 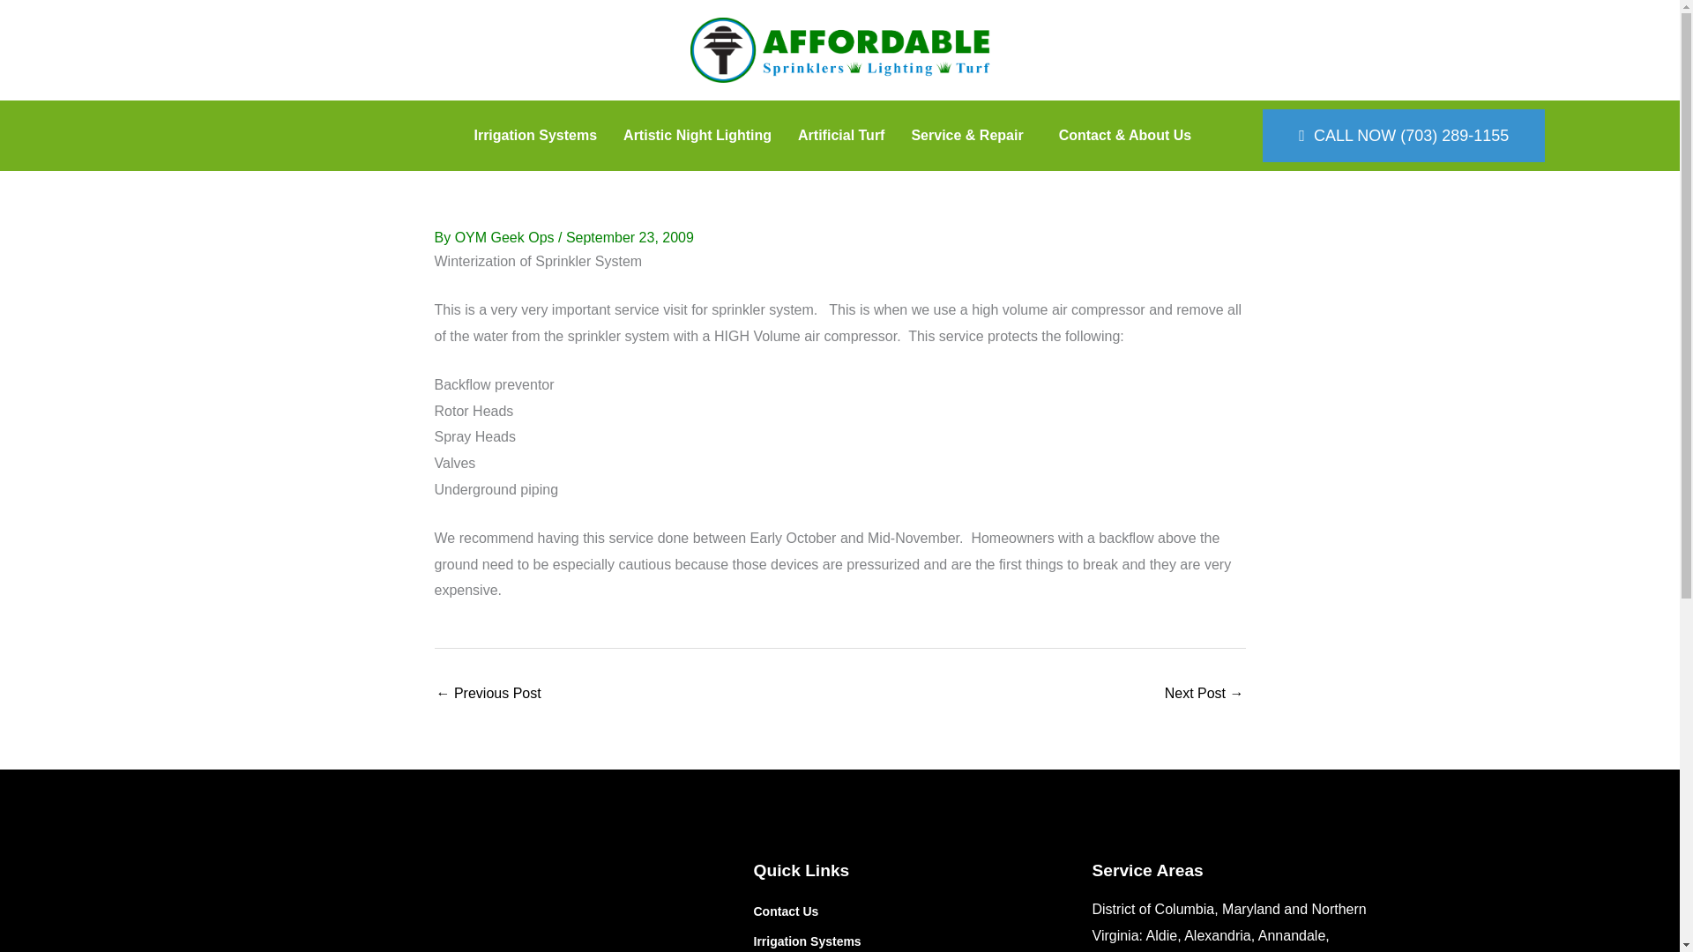 I want to click on Spring has sprung!, so click(x=1204, y=695).